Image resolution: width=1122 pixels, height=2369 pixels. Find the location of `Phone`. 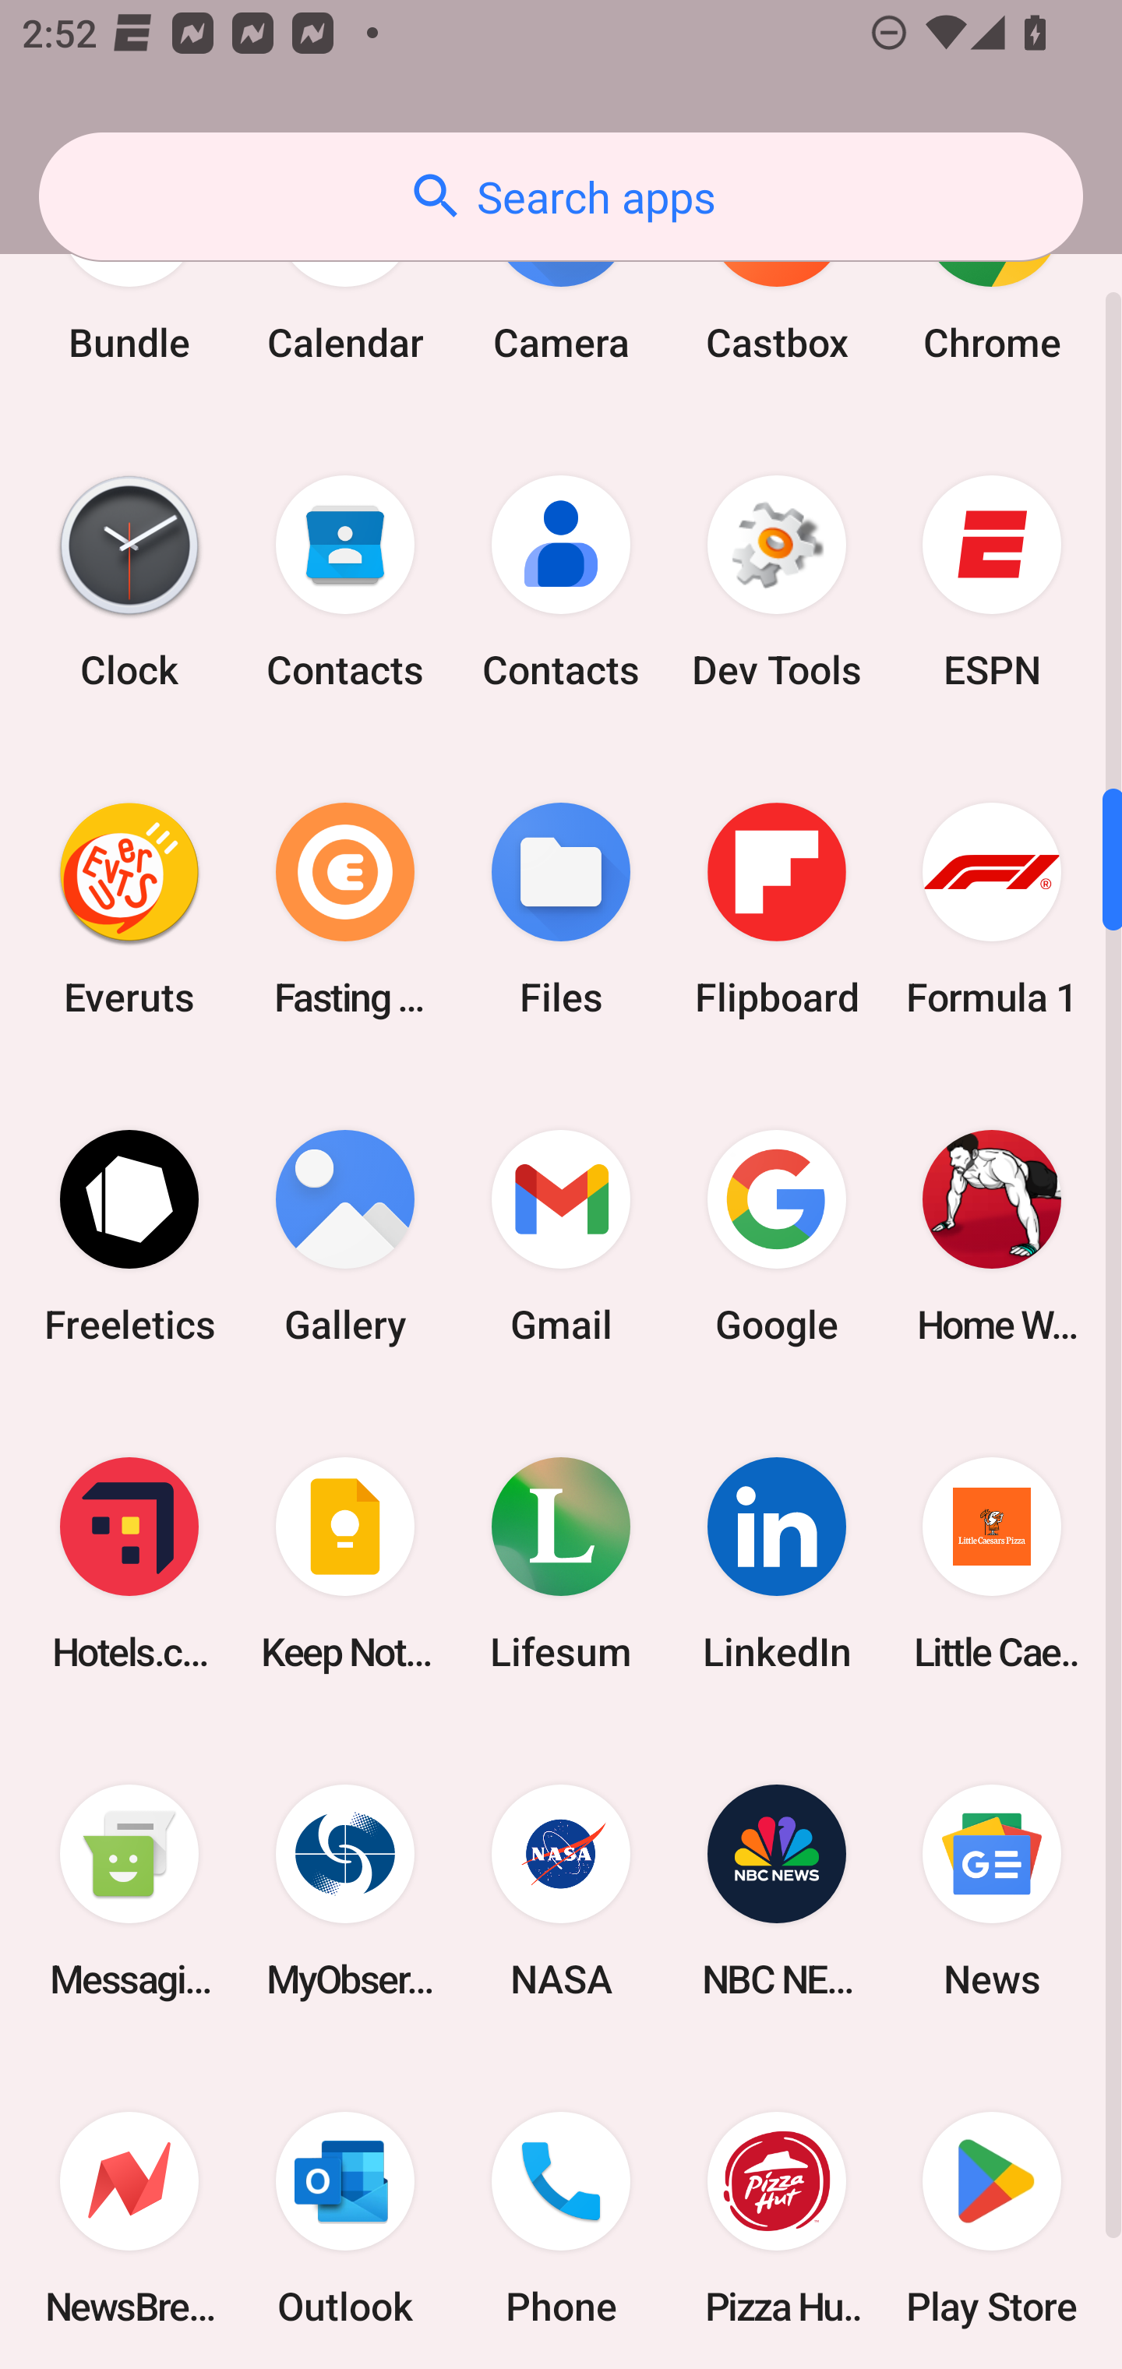

Phone is located at coordinates (561, 2212).